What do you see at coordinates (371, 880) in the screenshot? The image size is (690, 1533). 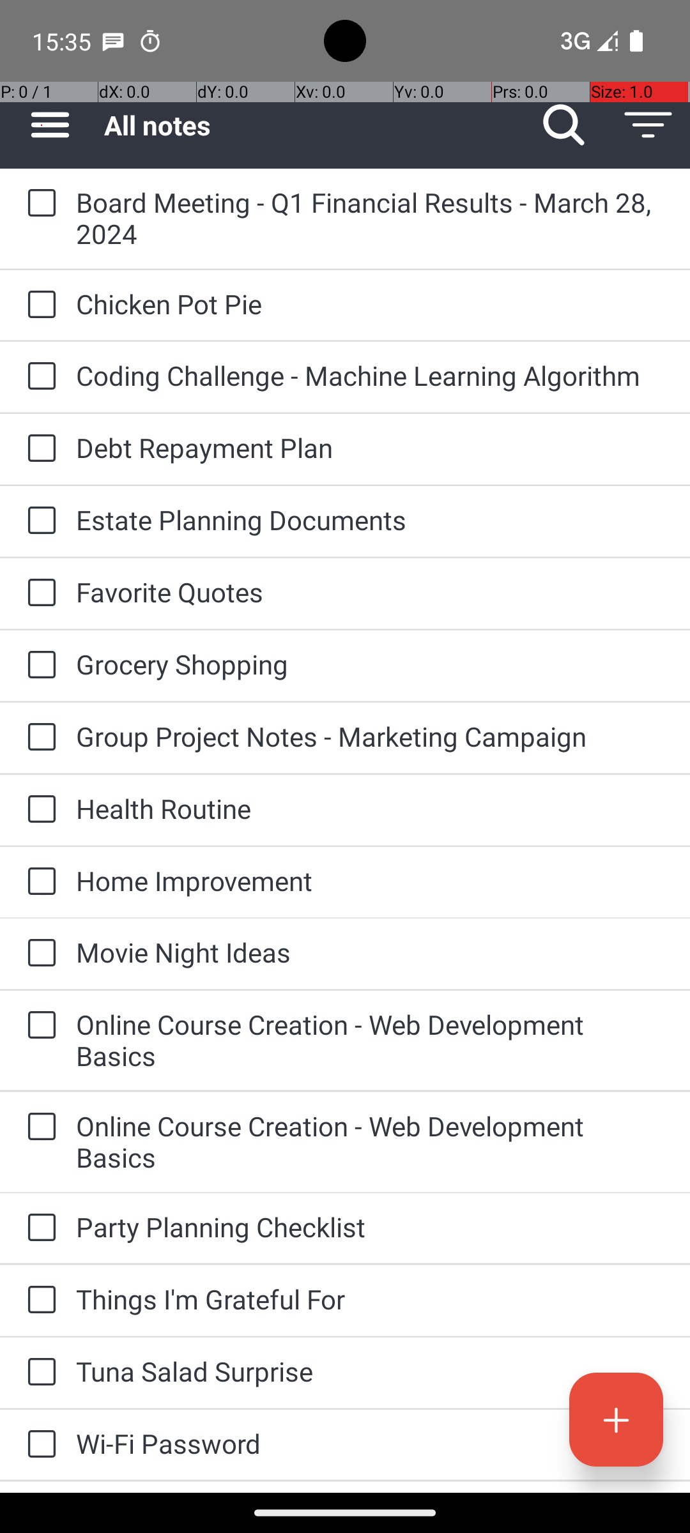 I see `Home Improvement` at bounding box center [371, 880].